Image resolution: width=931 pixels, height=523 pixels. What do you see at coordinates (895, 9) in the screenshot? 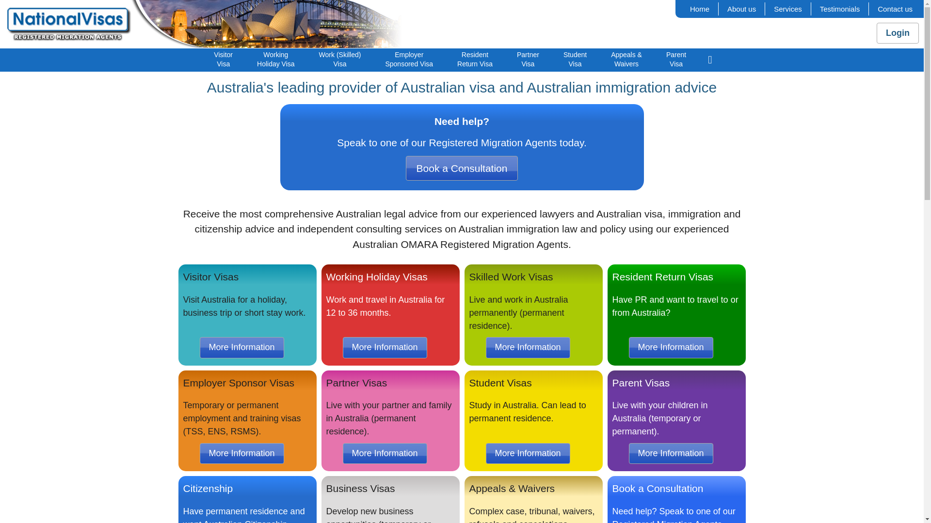
I see `Contact us` at bounding box center [895, 9].